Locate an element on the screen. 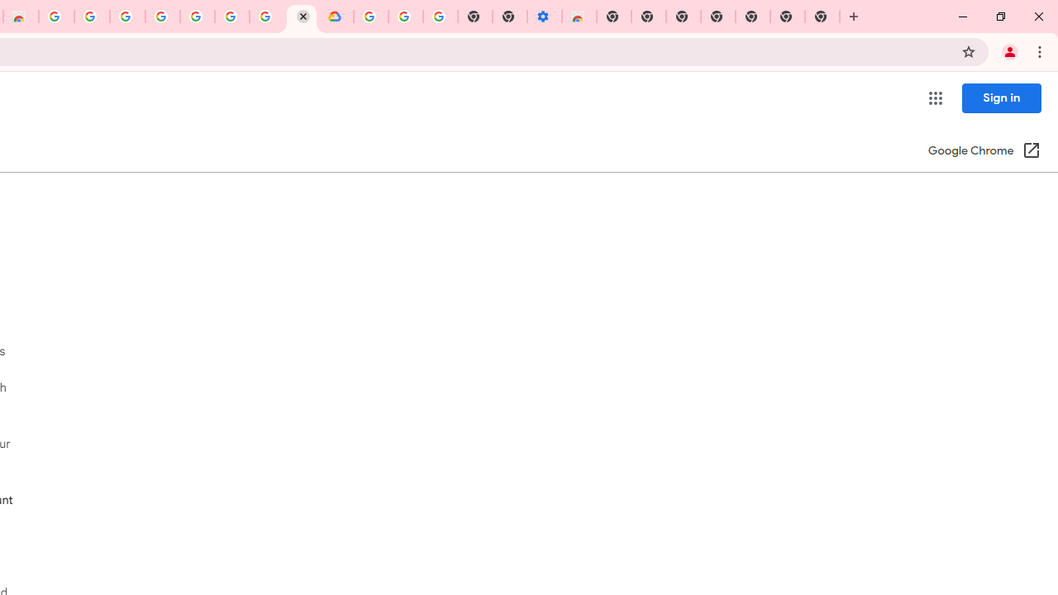 This screenshot has height=595, width=1058. Ad Settings is located at coordinates (127, 17).